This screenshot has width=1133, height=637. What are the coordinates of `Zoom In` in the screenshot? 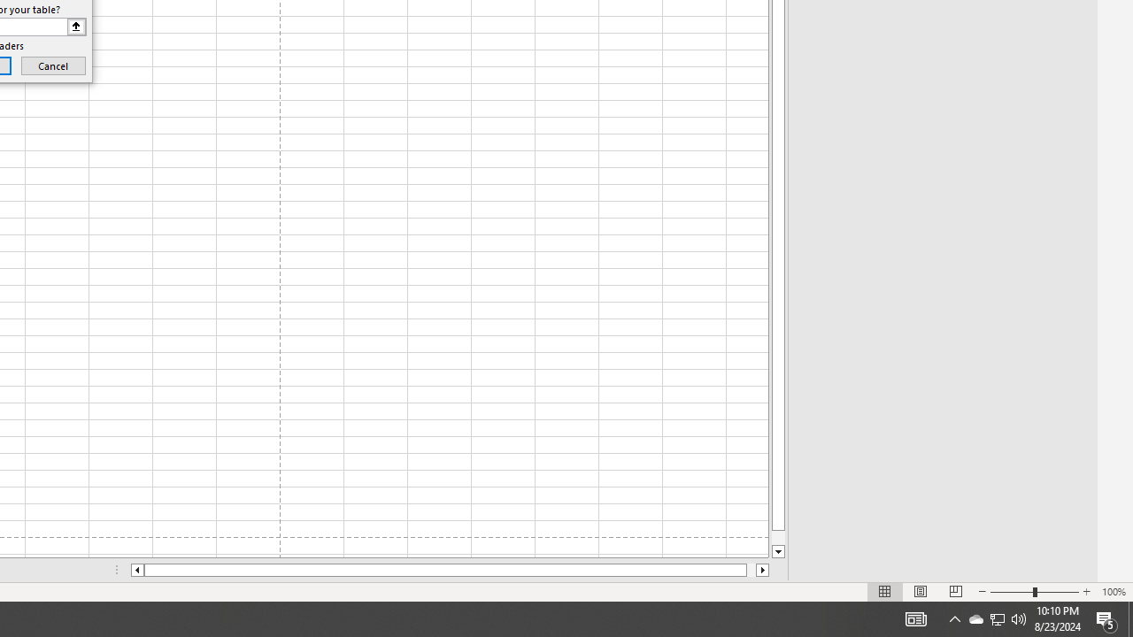 It's located at (1086, 591).